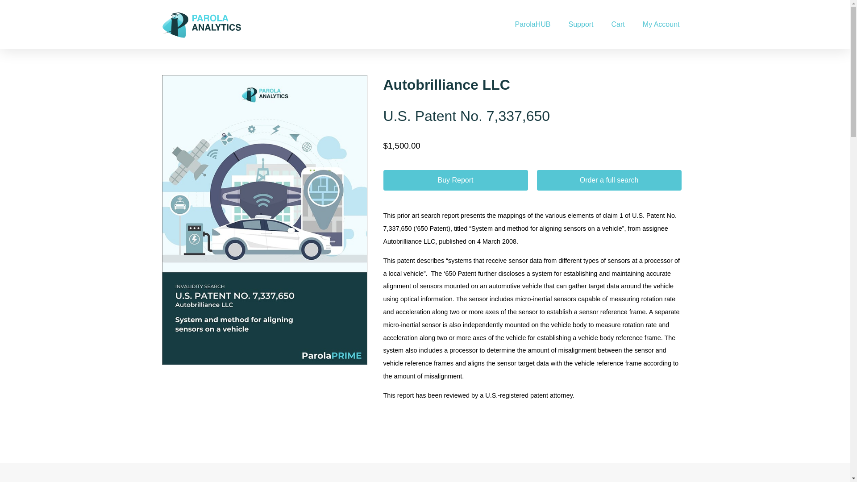  I want to click on My Account, so click(661, 24).